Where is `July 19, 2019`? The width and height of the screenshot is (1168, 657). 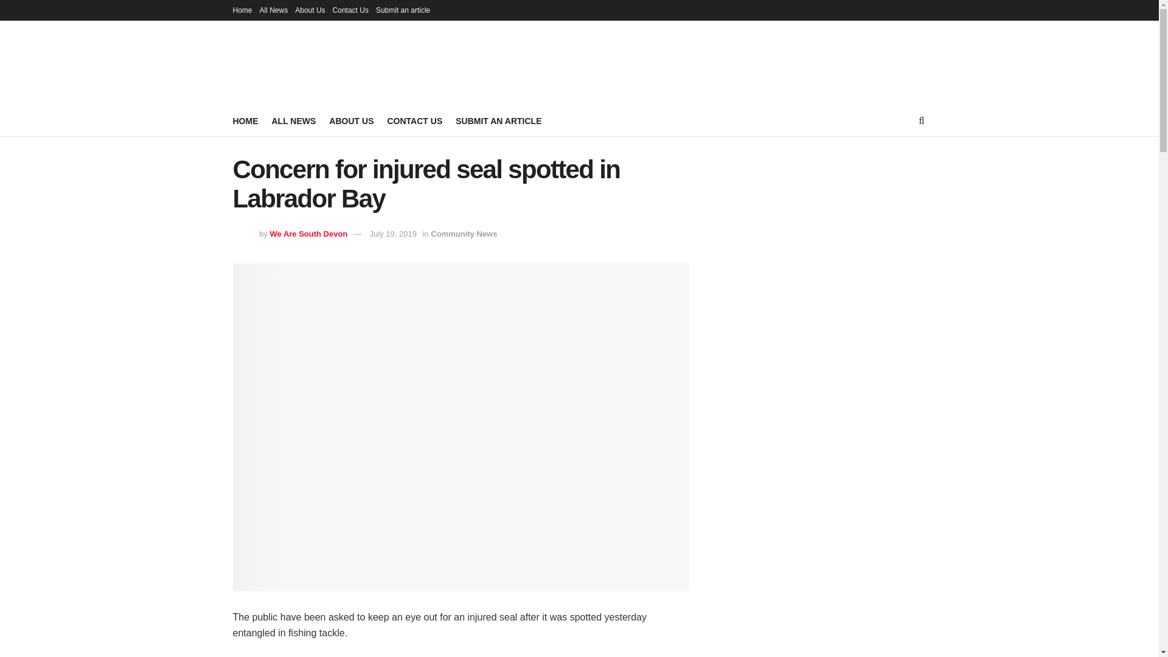 July 19, 2019 is located at coordinates (393, 234).